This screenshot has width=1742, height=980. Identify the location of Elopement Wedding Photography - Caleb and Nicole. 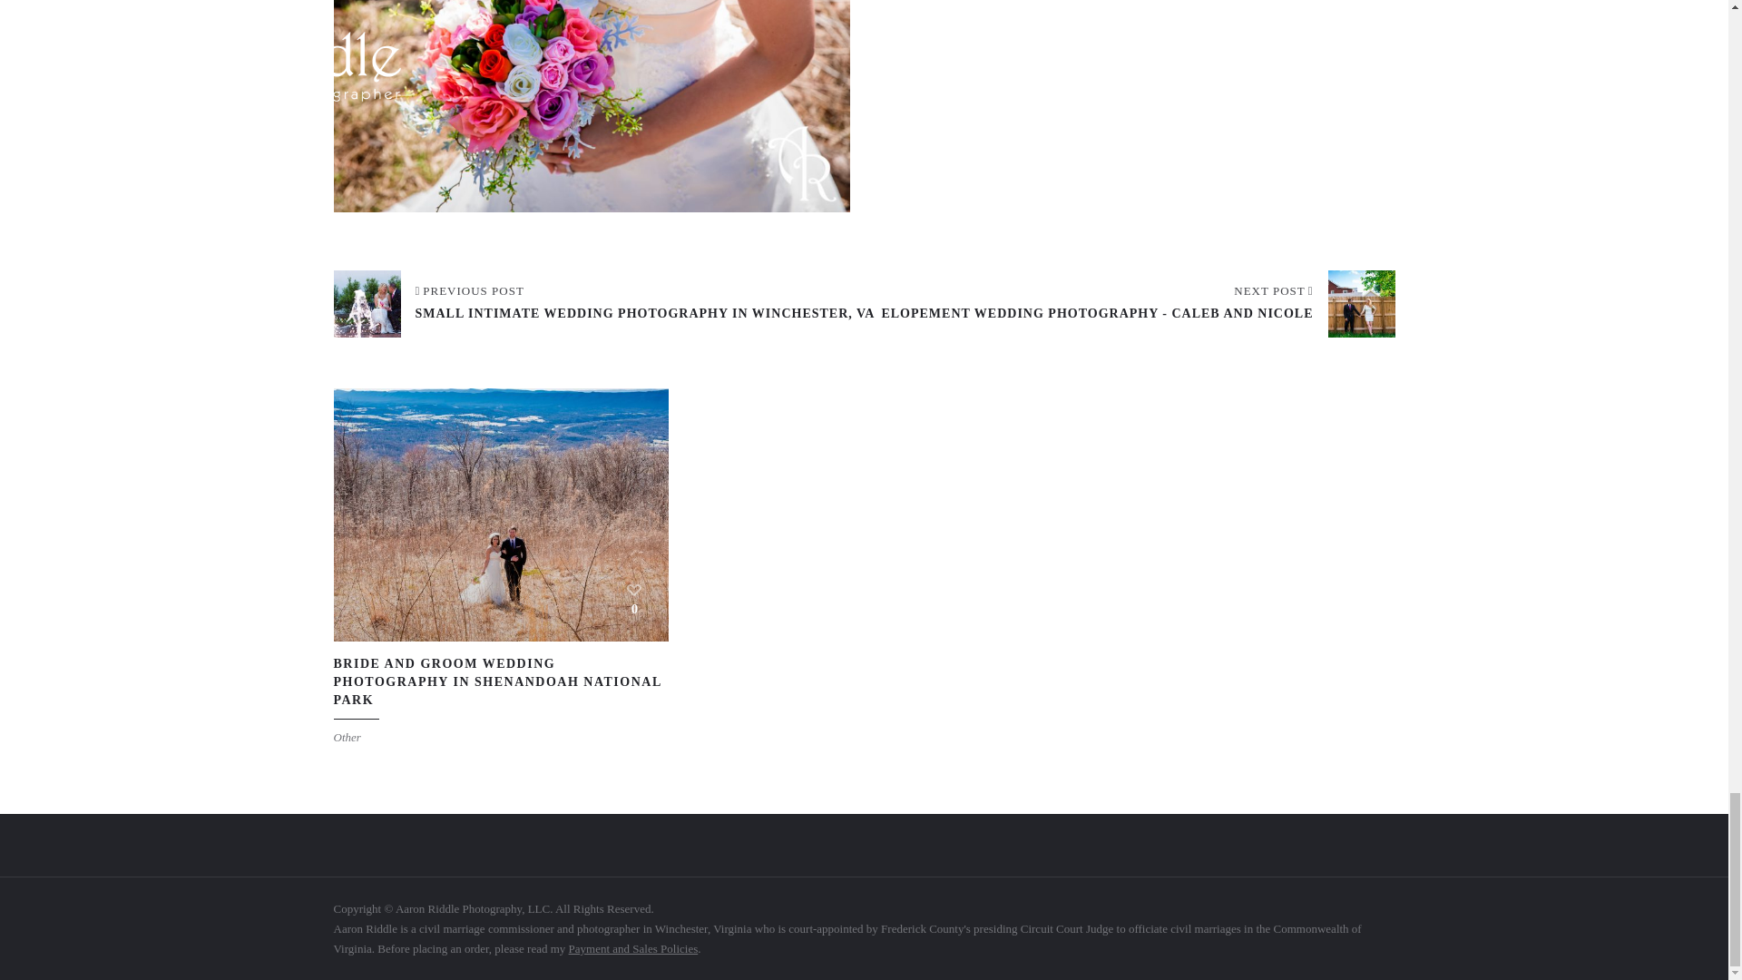
(1138, 302).